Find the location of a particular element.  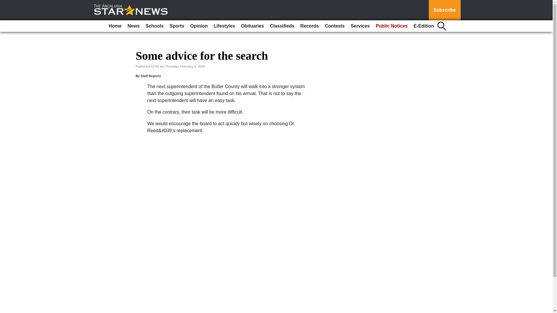

Public Notices is located at coordinates (392, 26).